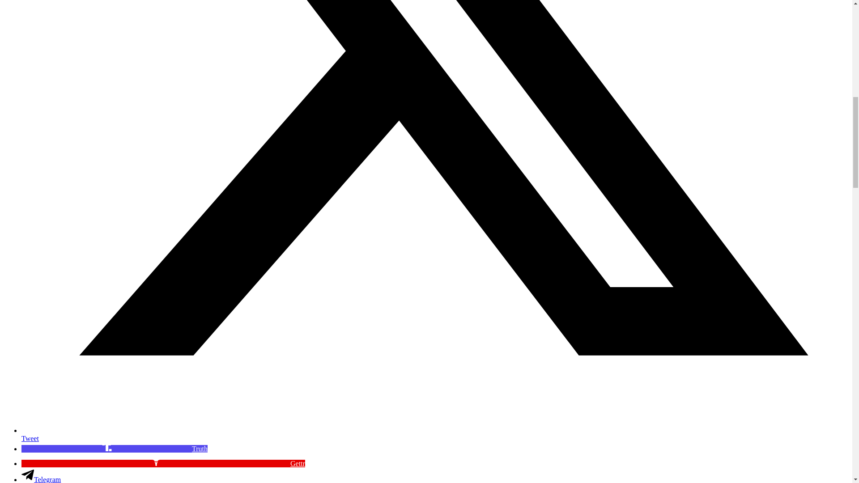  Describe the element at coordinates (115, 448) in the screenshot. I see `Share on Truth` at that location.